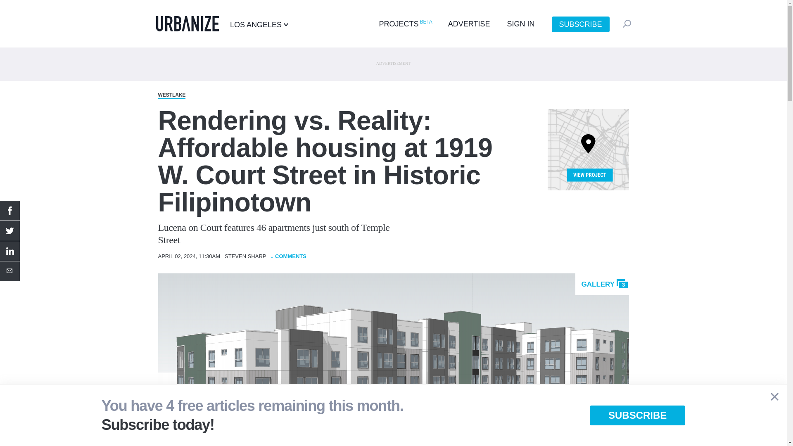 This screenshot has width=793, height=446. What do you see at coordinates (10, 230) in the screenshot?
I see `Share by Twitter` at bounding box center [10, 230].